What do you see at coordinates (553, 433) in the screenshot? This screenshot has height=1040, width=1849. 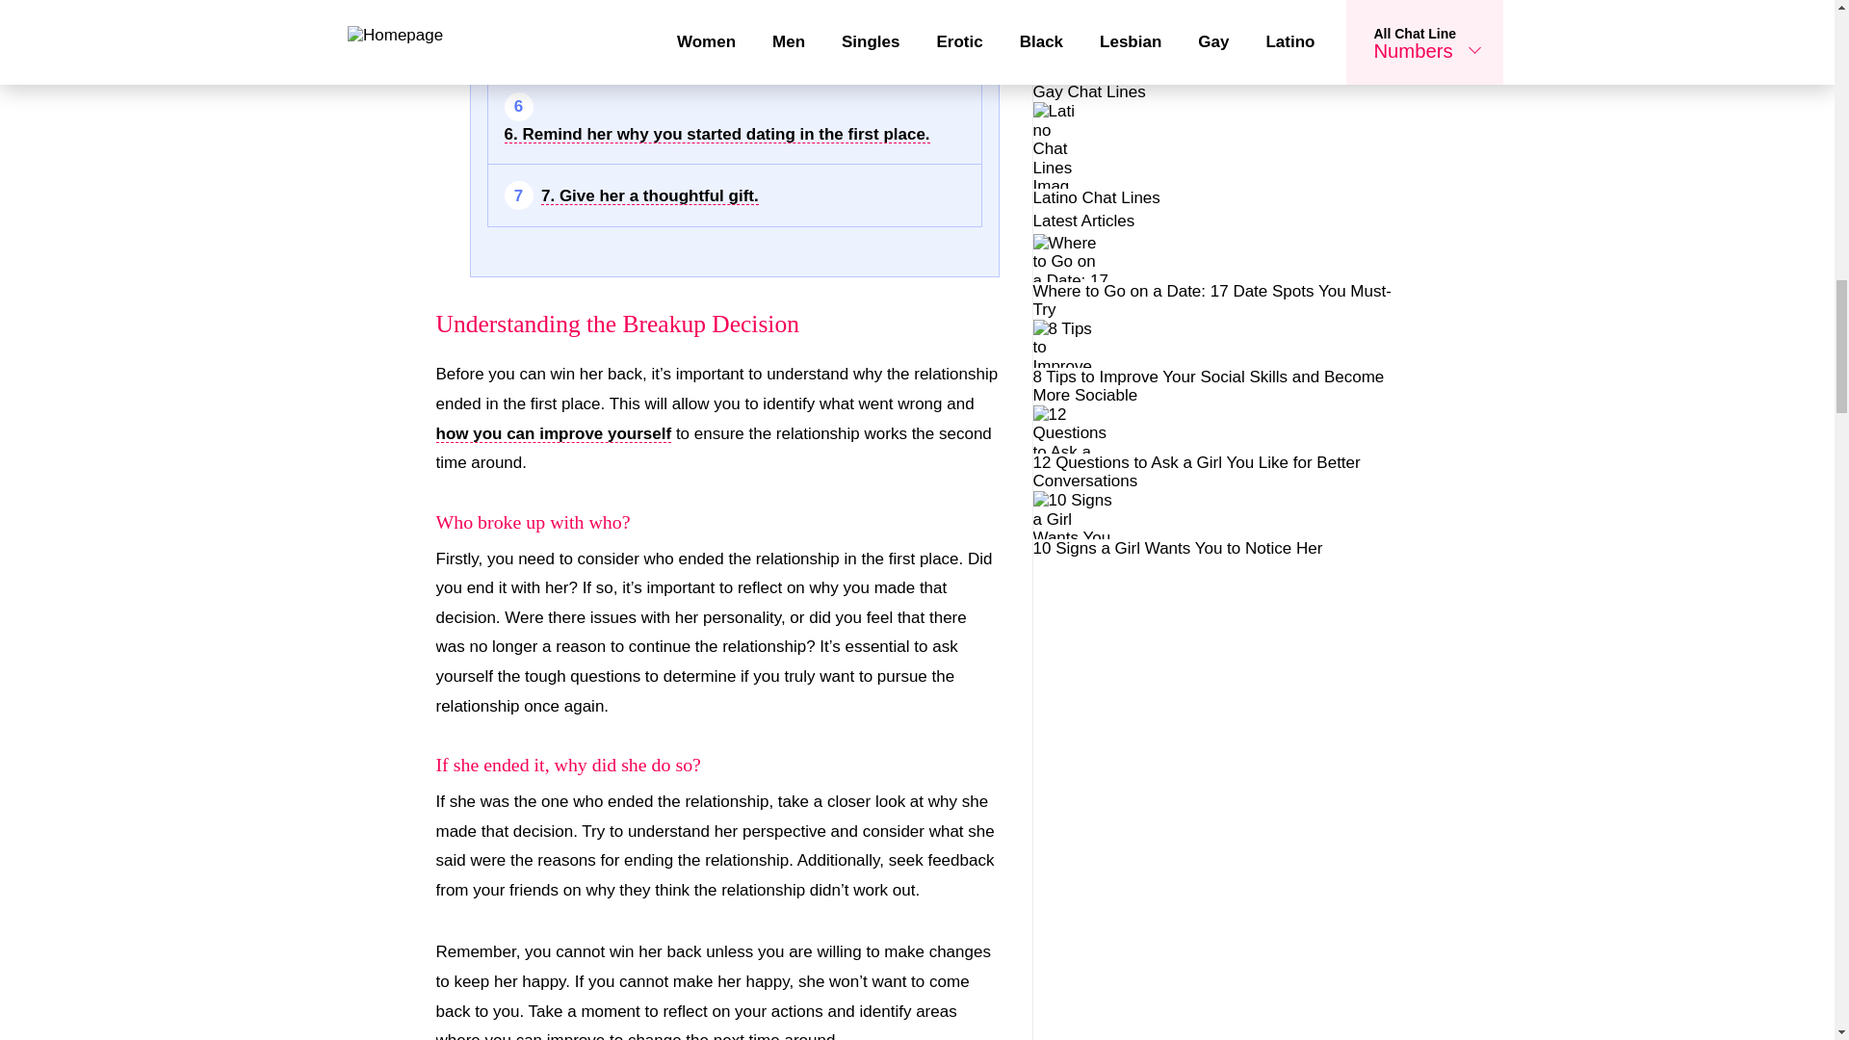 I see `how you can improve yourself` at bounding box center [553, 433].